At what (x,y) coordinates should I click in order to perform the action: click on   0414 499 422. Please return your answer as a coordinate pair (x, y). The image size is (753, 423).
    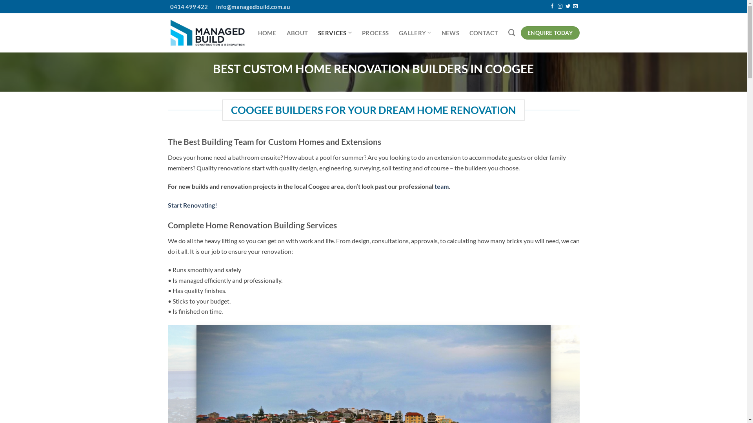
    Looking at the image, I should click on (188, 7).